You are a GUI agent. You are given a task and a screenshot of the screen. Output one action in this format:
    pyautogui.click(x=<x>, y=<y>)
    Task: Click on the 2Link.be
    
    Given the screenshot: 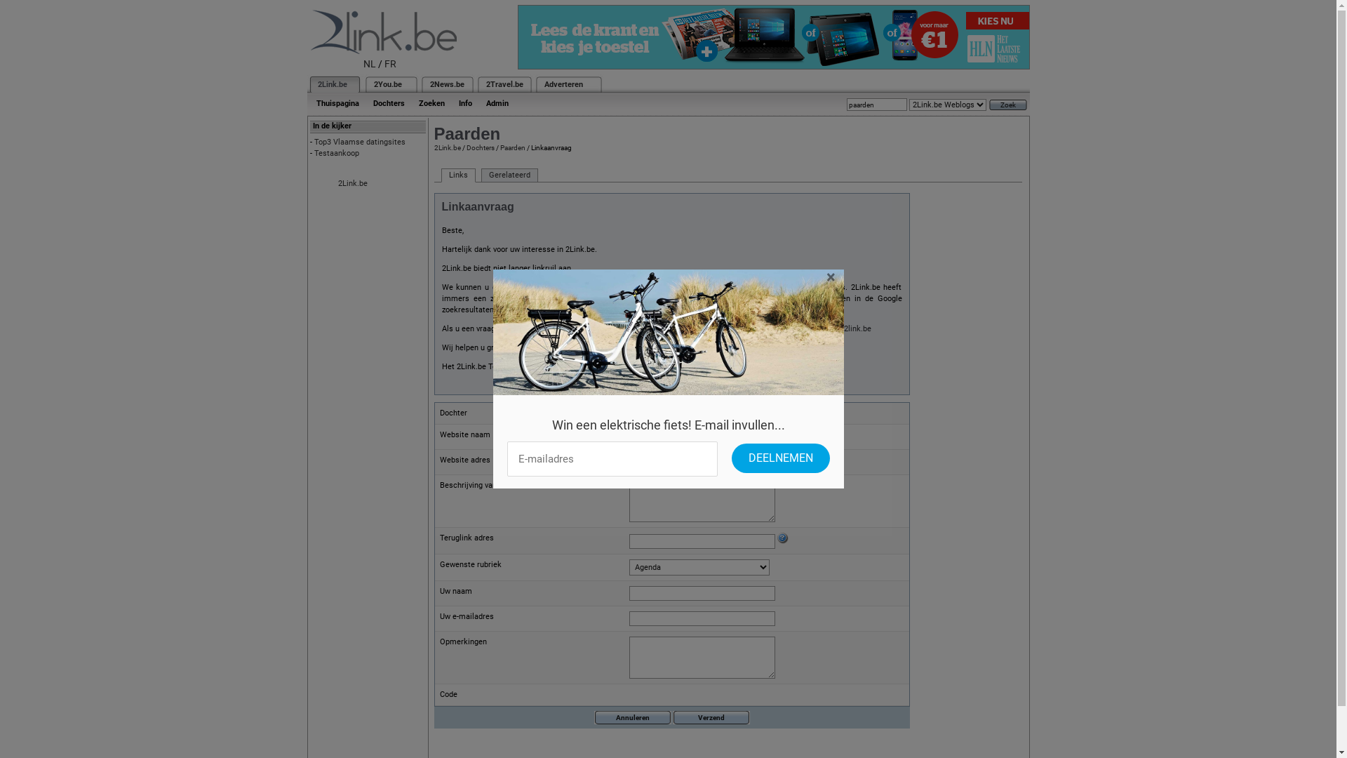 What is the action you would take?
    pyautogui.click(x=353, y=184)
    